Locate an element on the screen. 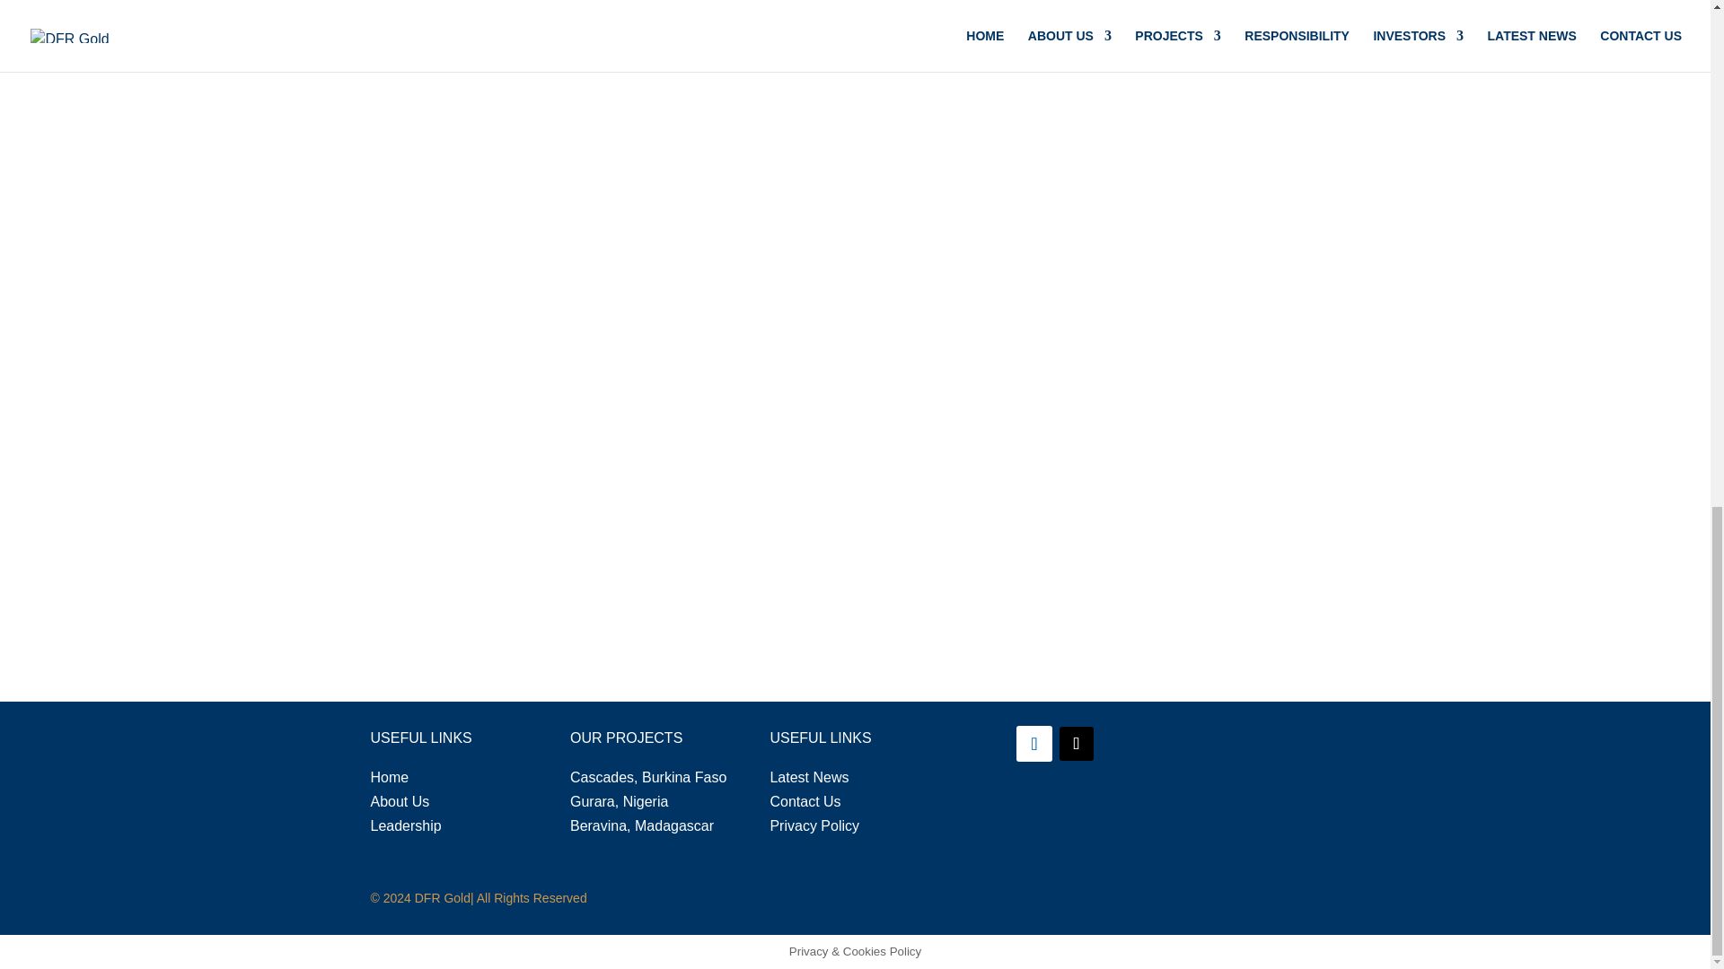 The width and height of the screenshot is (1724, 969). Beravina, Madagascar is located at coordinates (641, 825).